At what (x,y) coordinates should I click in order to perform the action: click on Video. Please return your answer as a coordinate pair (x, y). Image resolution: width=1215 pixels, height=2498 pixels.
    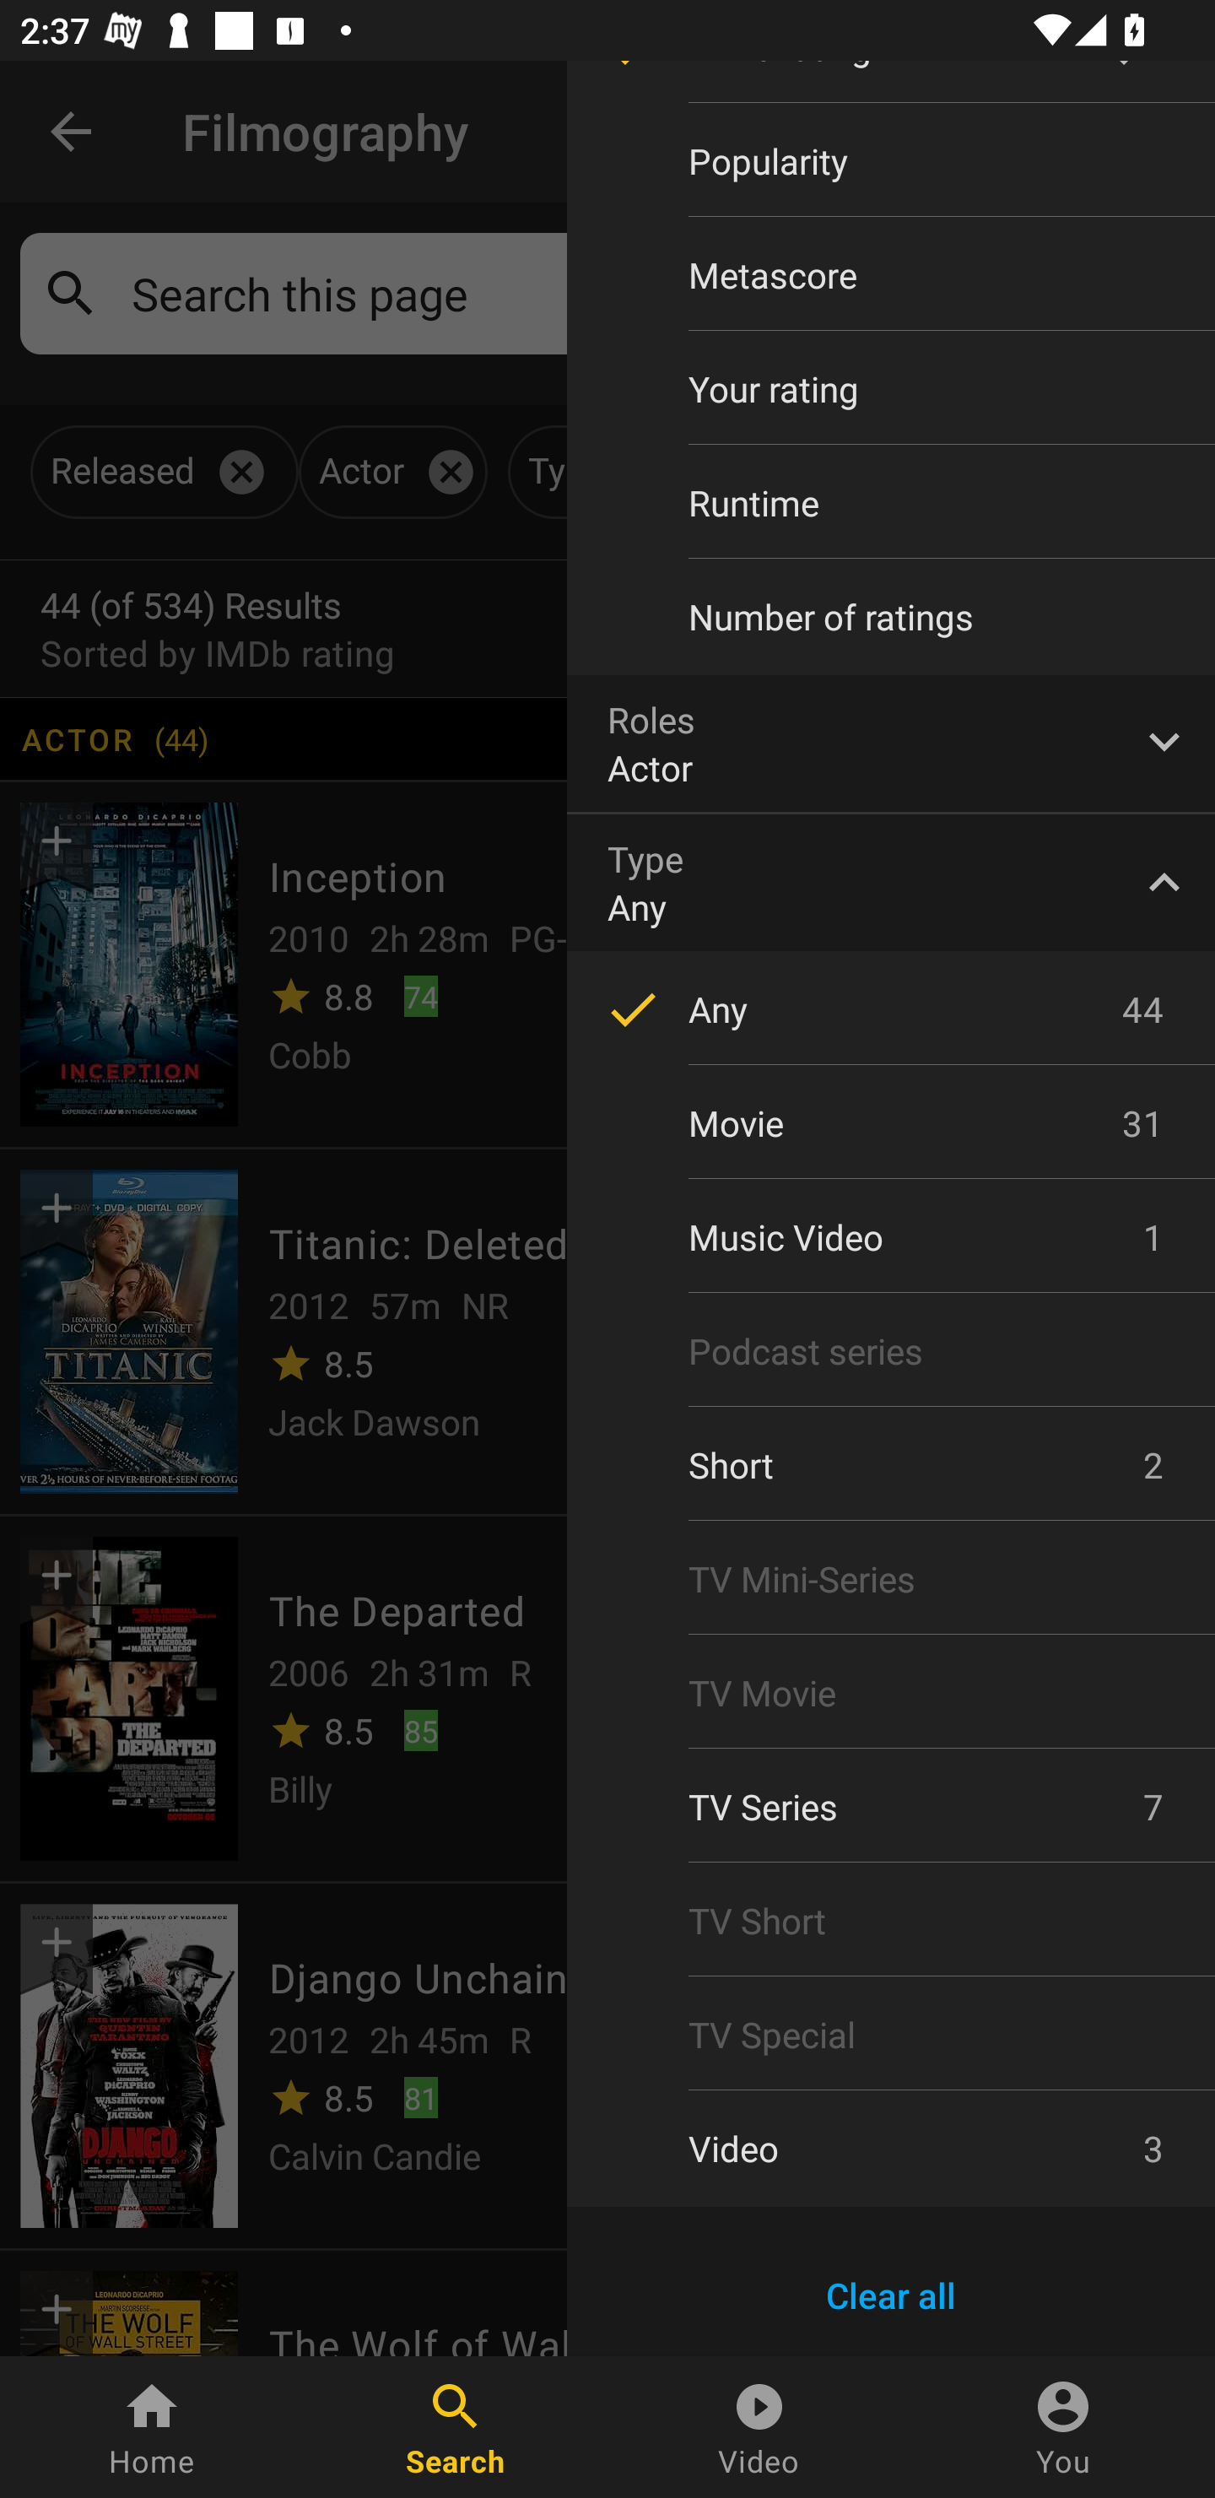
    Looking at the image, I should click on (759, 2427).